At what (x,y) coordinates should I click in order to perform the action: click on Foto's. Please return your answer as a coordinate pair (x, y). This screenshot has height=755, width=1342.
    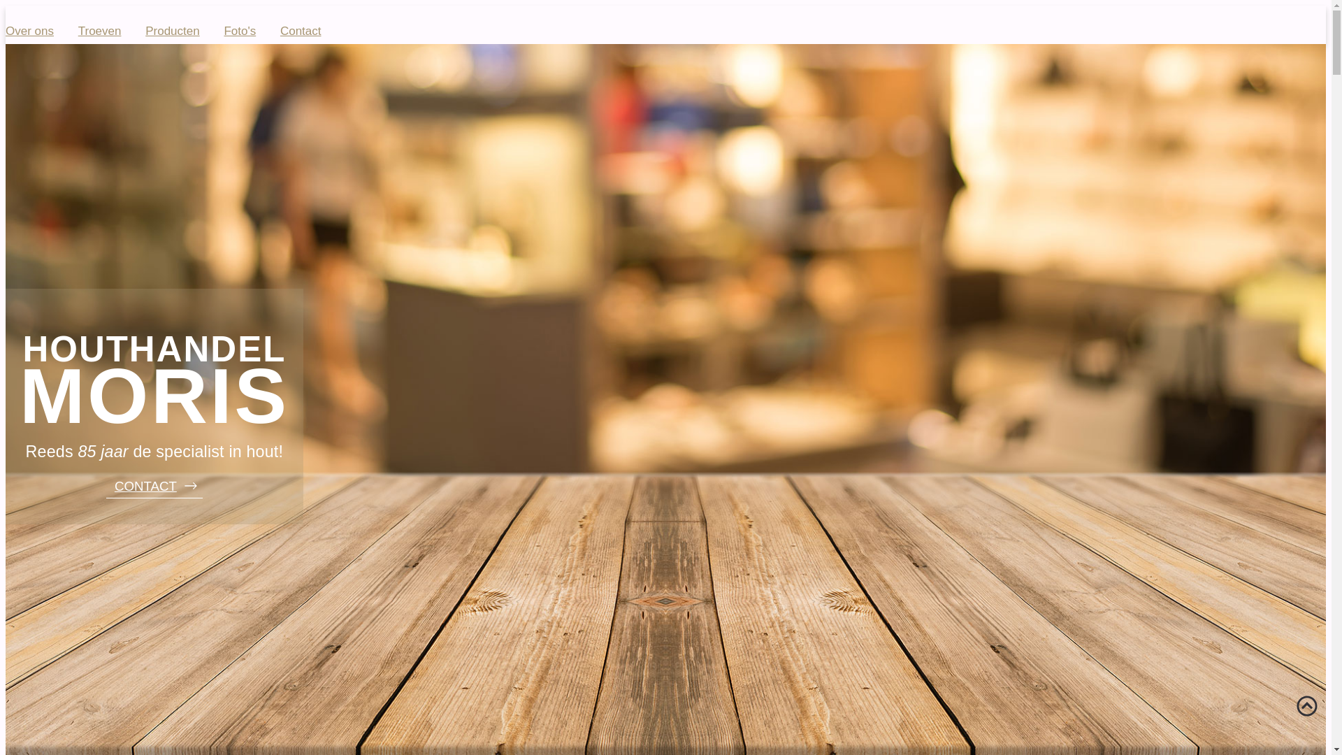
    Looking at the image, I should click on (240, 31).